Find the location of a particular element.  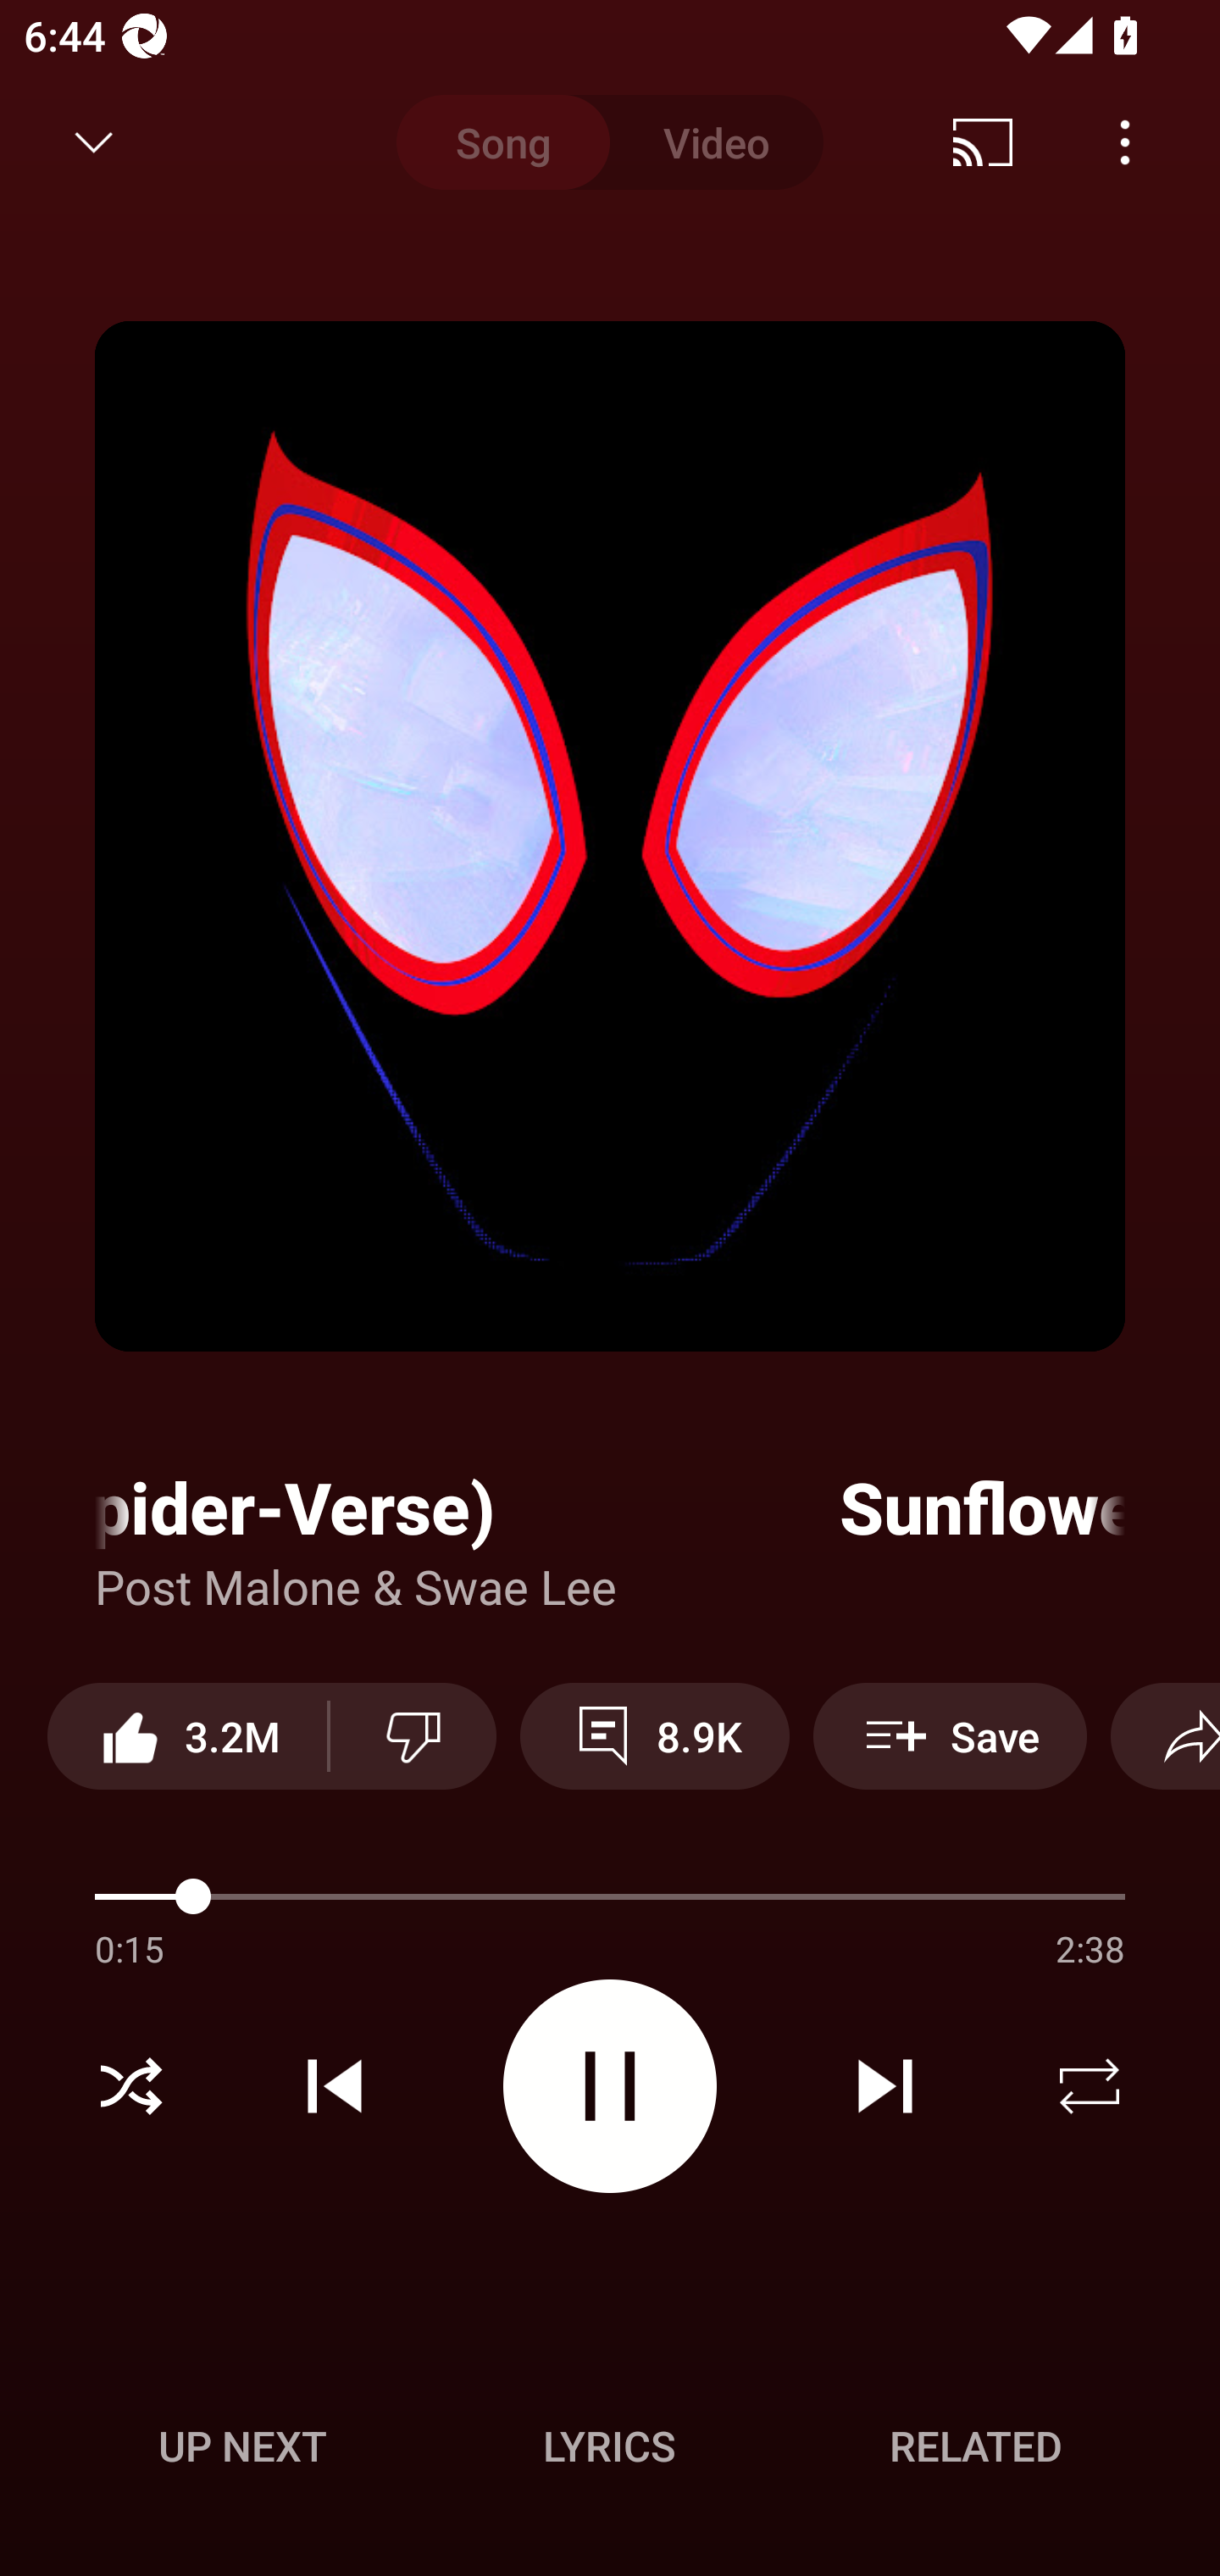

Cast. Disconnected is located at coordinates (983, 142).